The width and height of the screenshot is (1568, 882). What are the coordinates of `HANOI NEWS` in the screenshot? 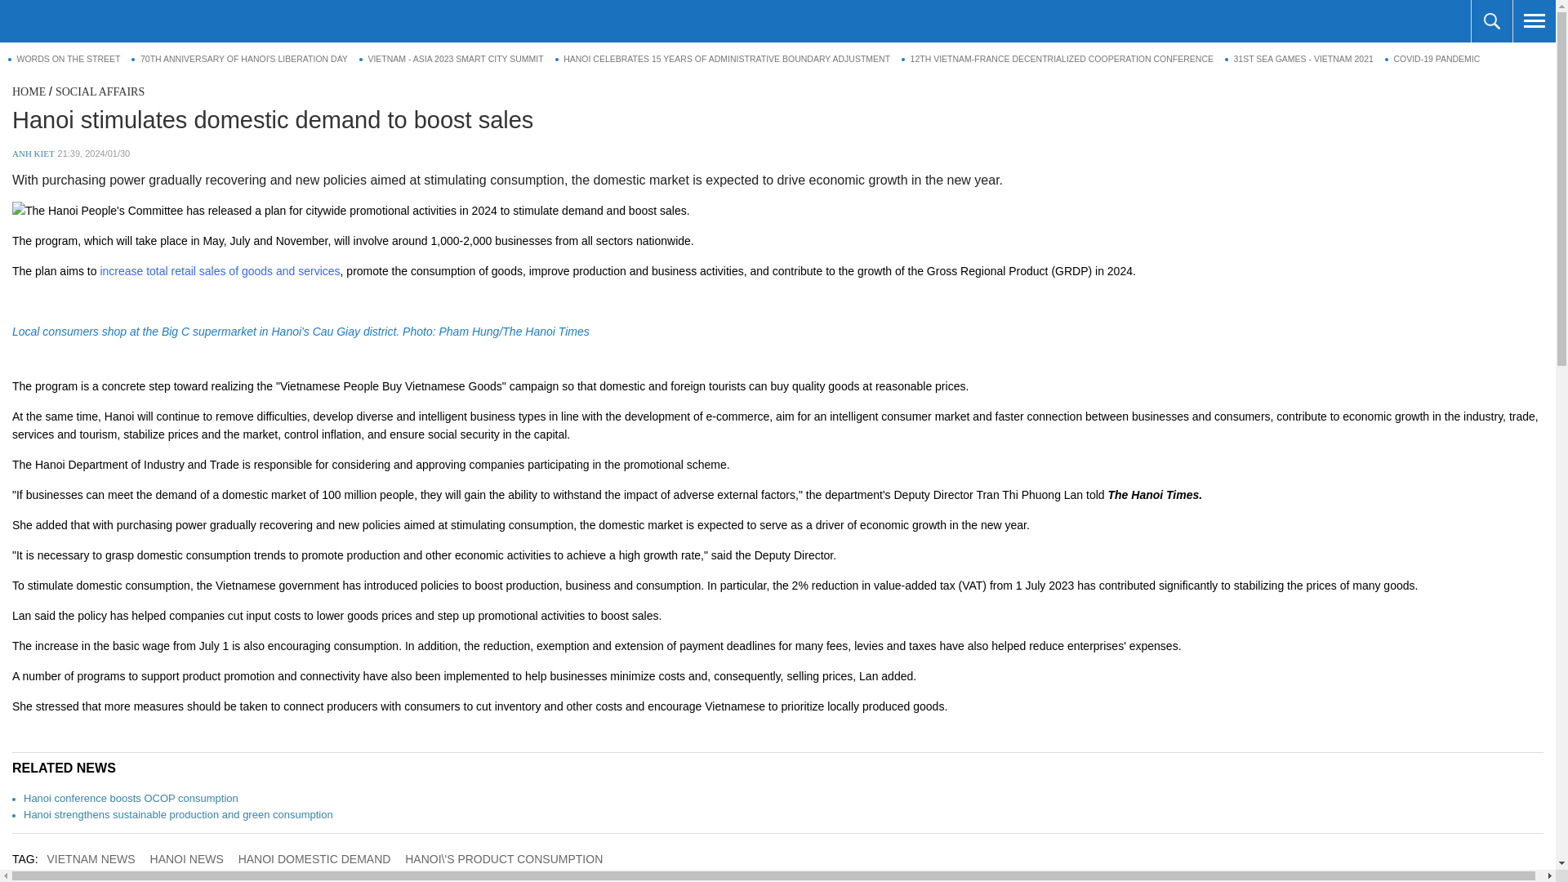 It's located at (186, 859).